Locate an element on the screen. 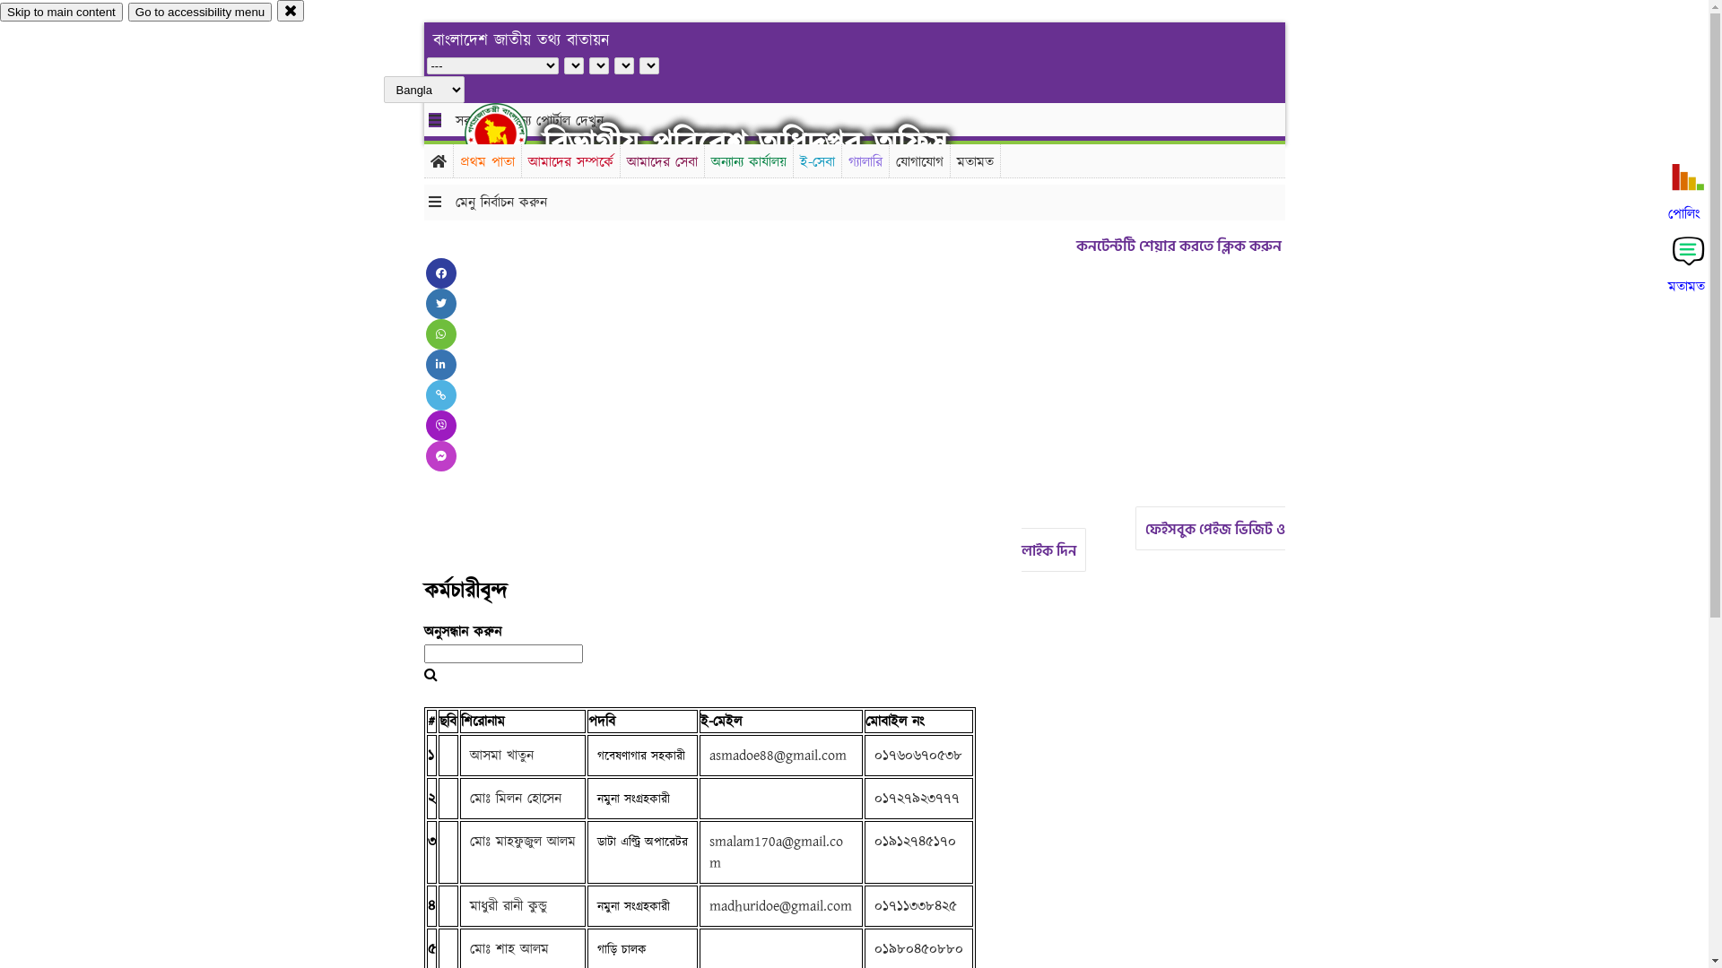  Skip to main content is located at coordinates (61, 13).